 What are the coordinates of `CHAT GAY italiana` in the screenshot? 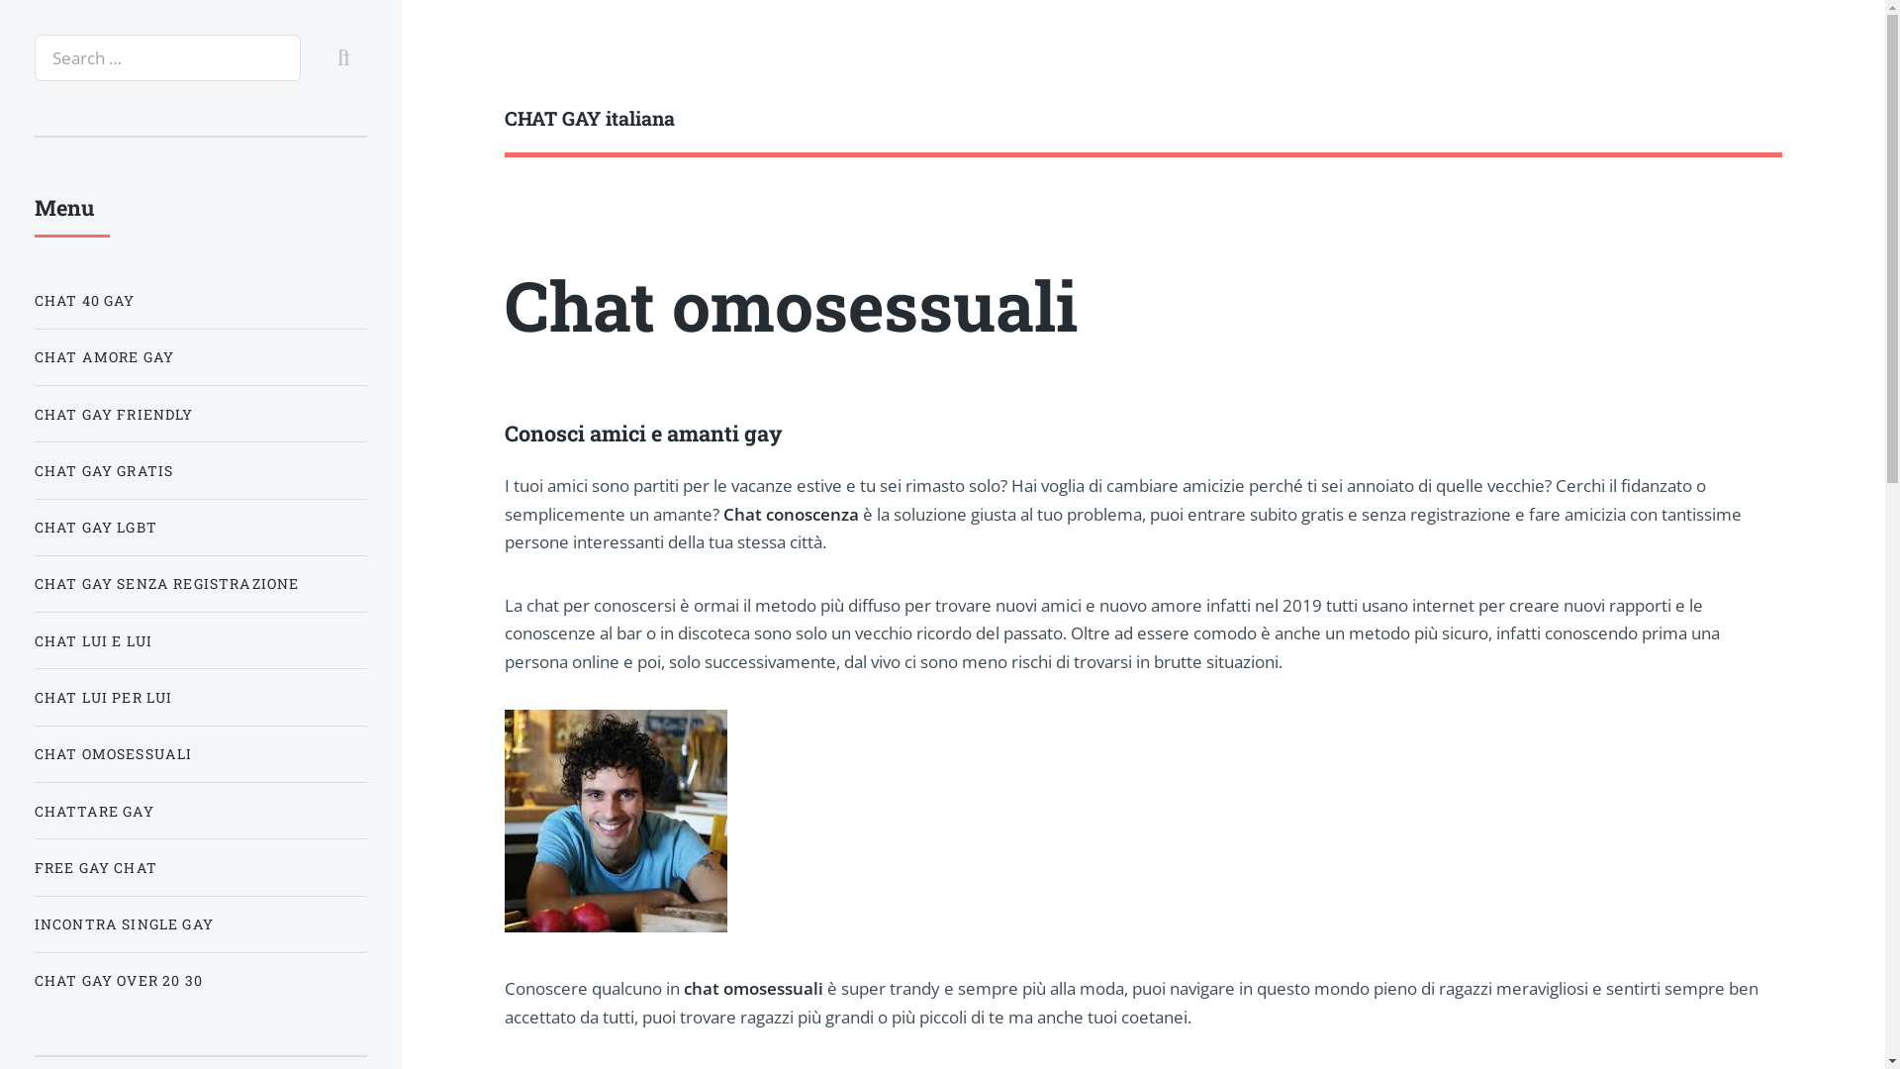 It's located at (824, 119).